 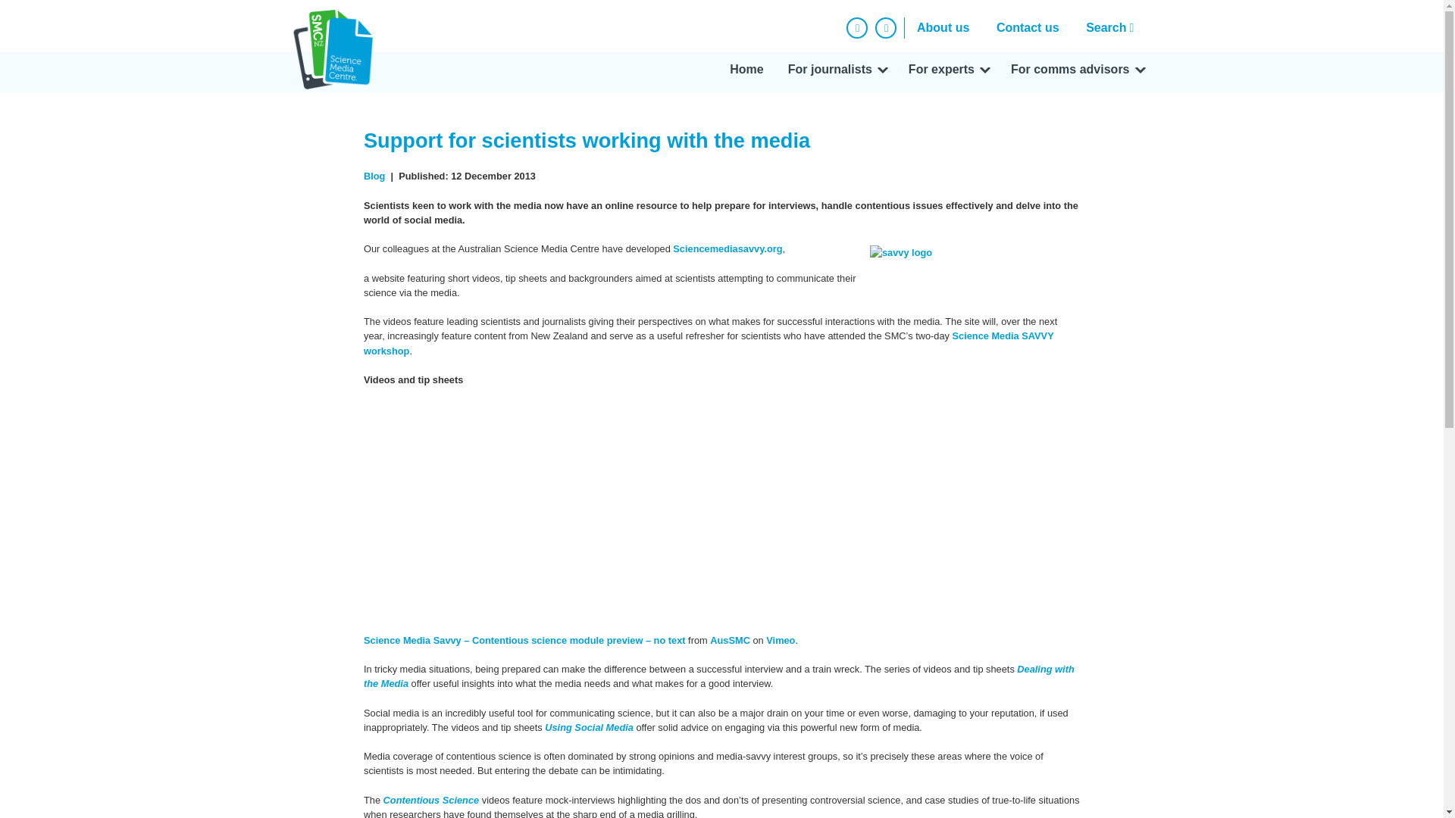 I want to click on Contact us, so click(x=1028, y=27).